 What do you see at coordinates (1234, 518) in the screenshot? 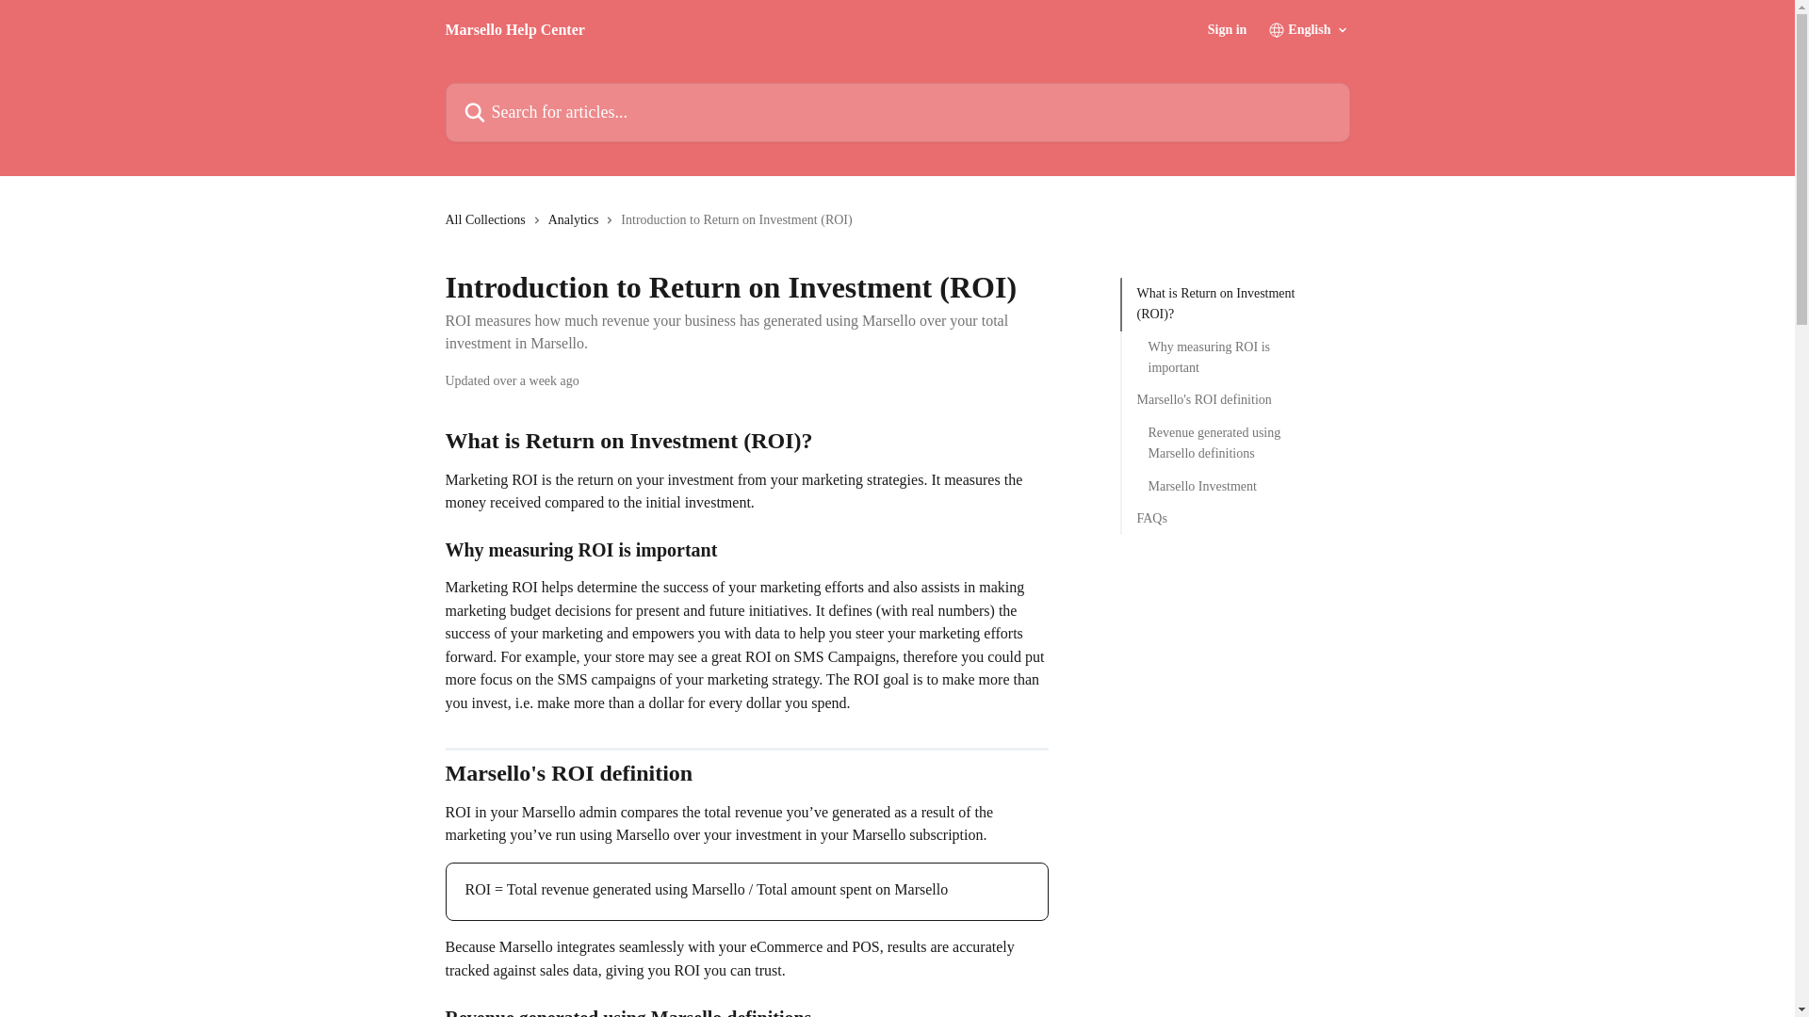
I see `FAQs` at bounding box center [1234, 518].